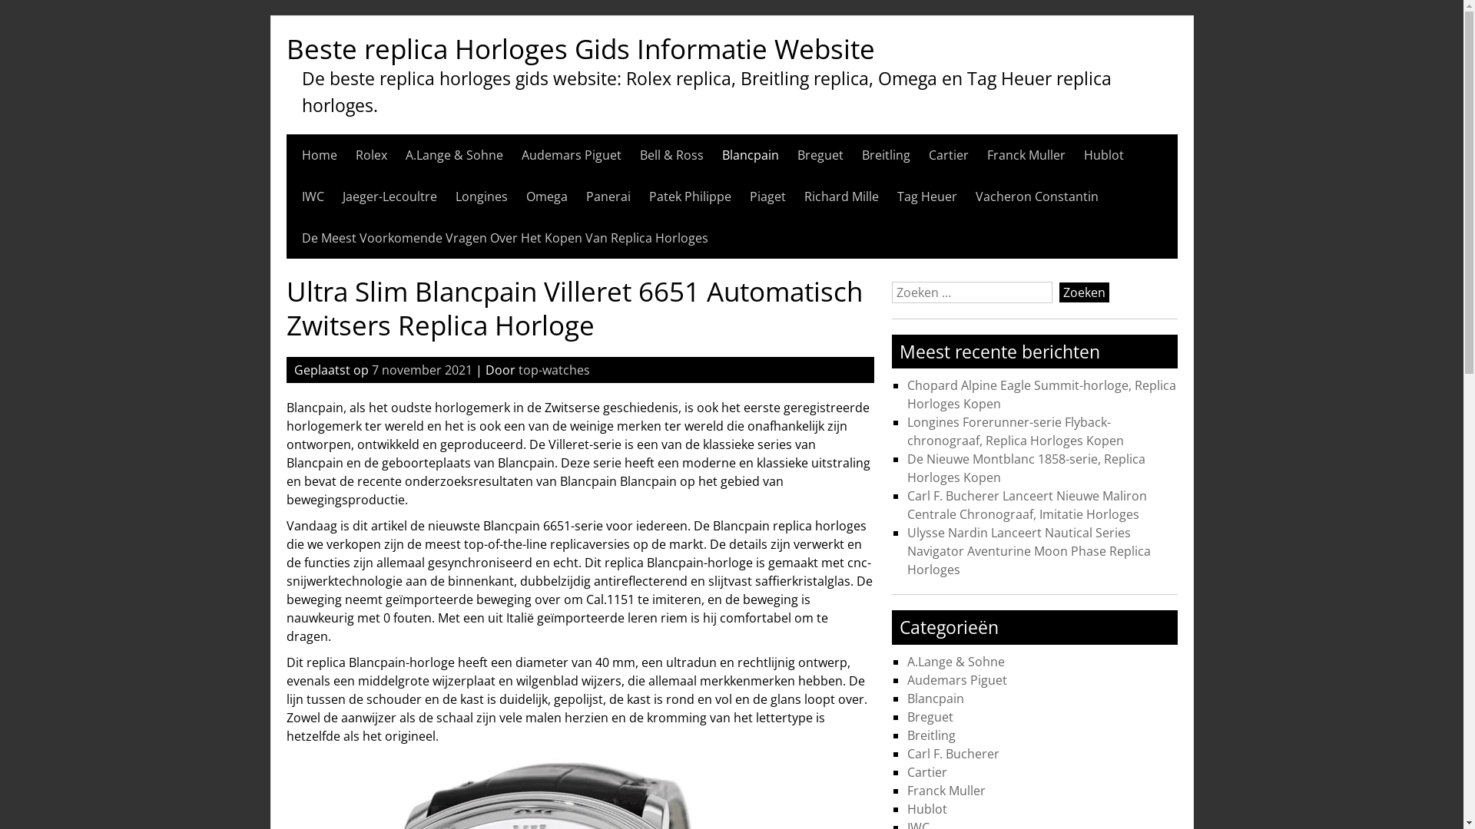  What do you see at coordinates (1103, 155) in the screenshot?
I see `Hublot` at bounding box center [1103, 155].